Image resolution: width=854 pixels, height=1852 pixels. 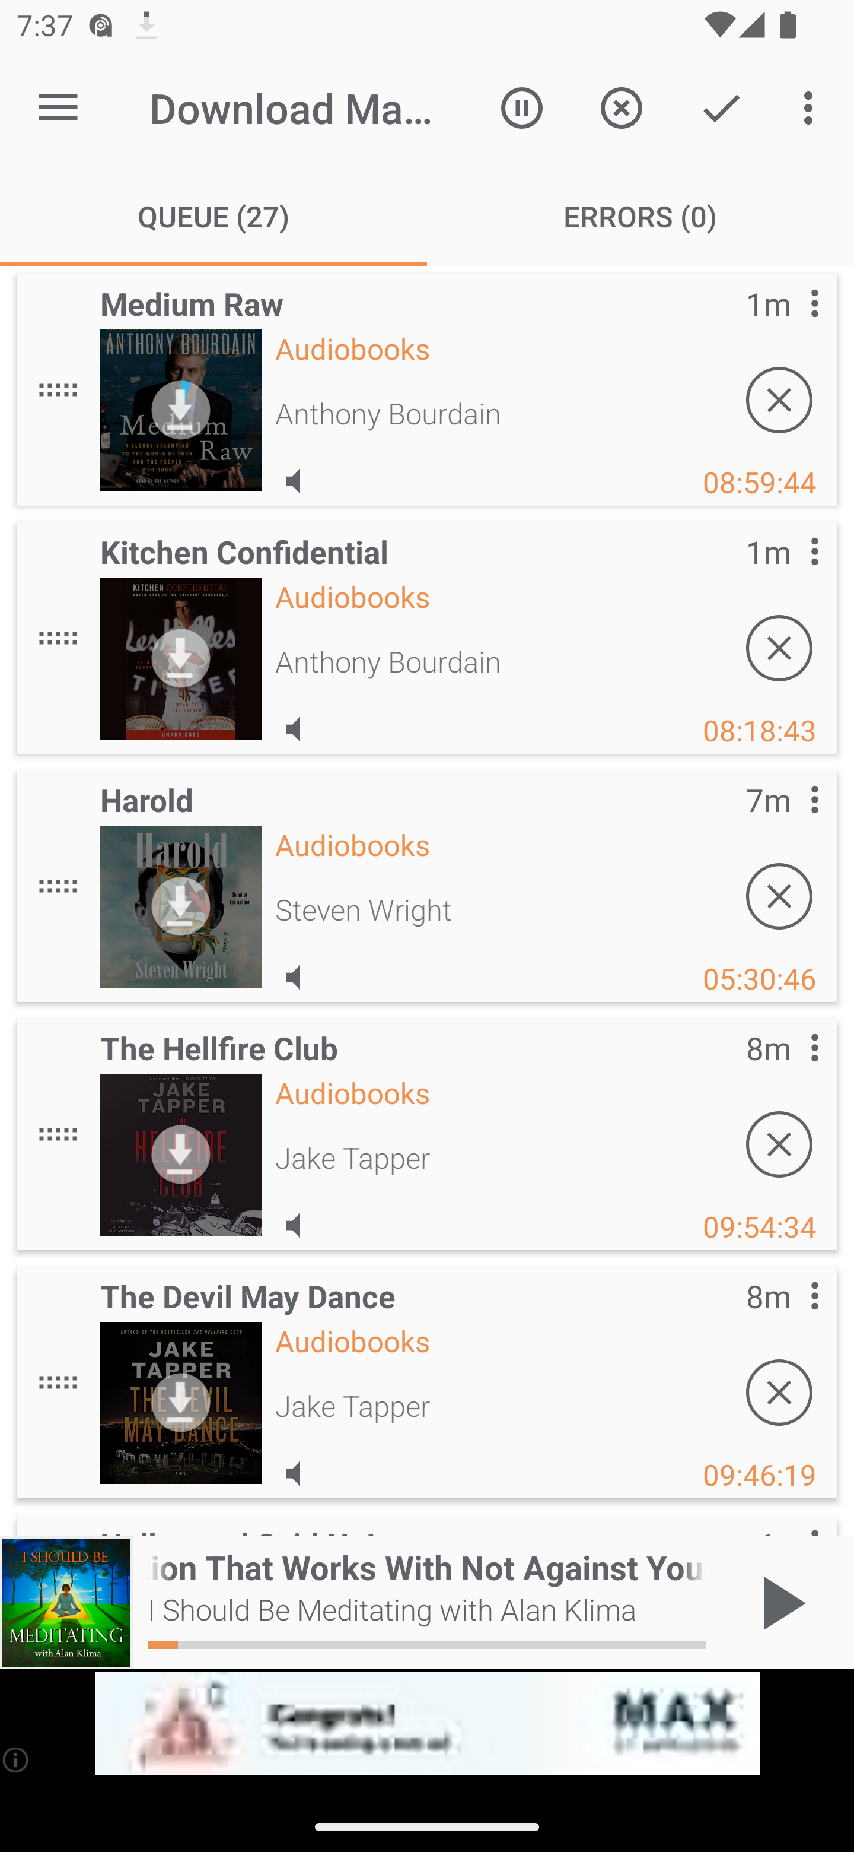 What do you see at coordinates (640, 216) in the screenshot?
I see `Errors (0) ERRORS (0)` at bounding box center [640, 216].